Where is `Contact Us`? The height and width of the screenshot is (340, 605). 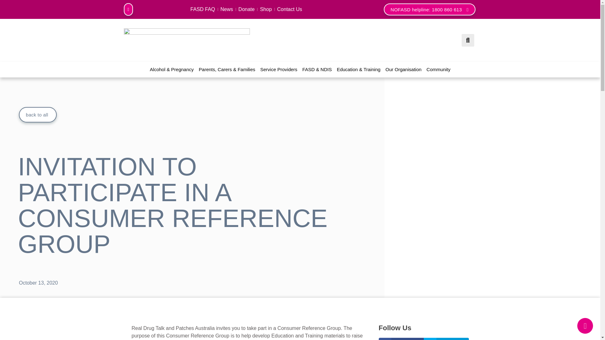 Contact Us is located at coordinates (290, 9).